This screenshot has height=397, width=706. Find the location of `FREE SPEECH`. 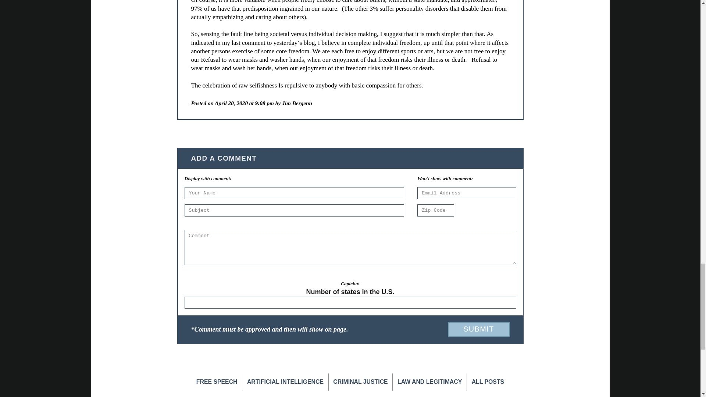

FREE SPEECH is located at coordinates (217, 382).